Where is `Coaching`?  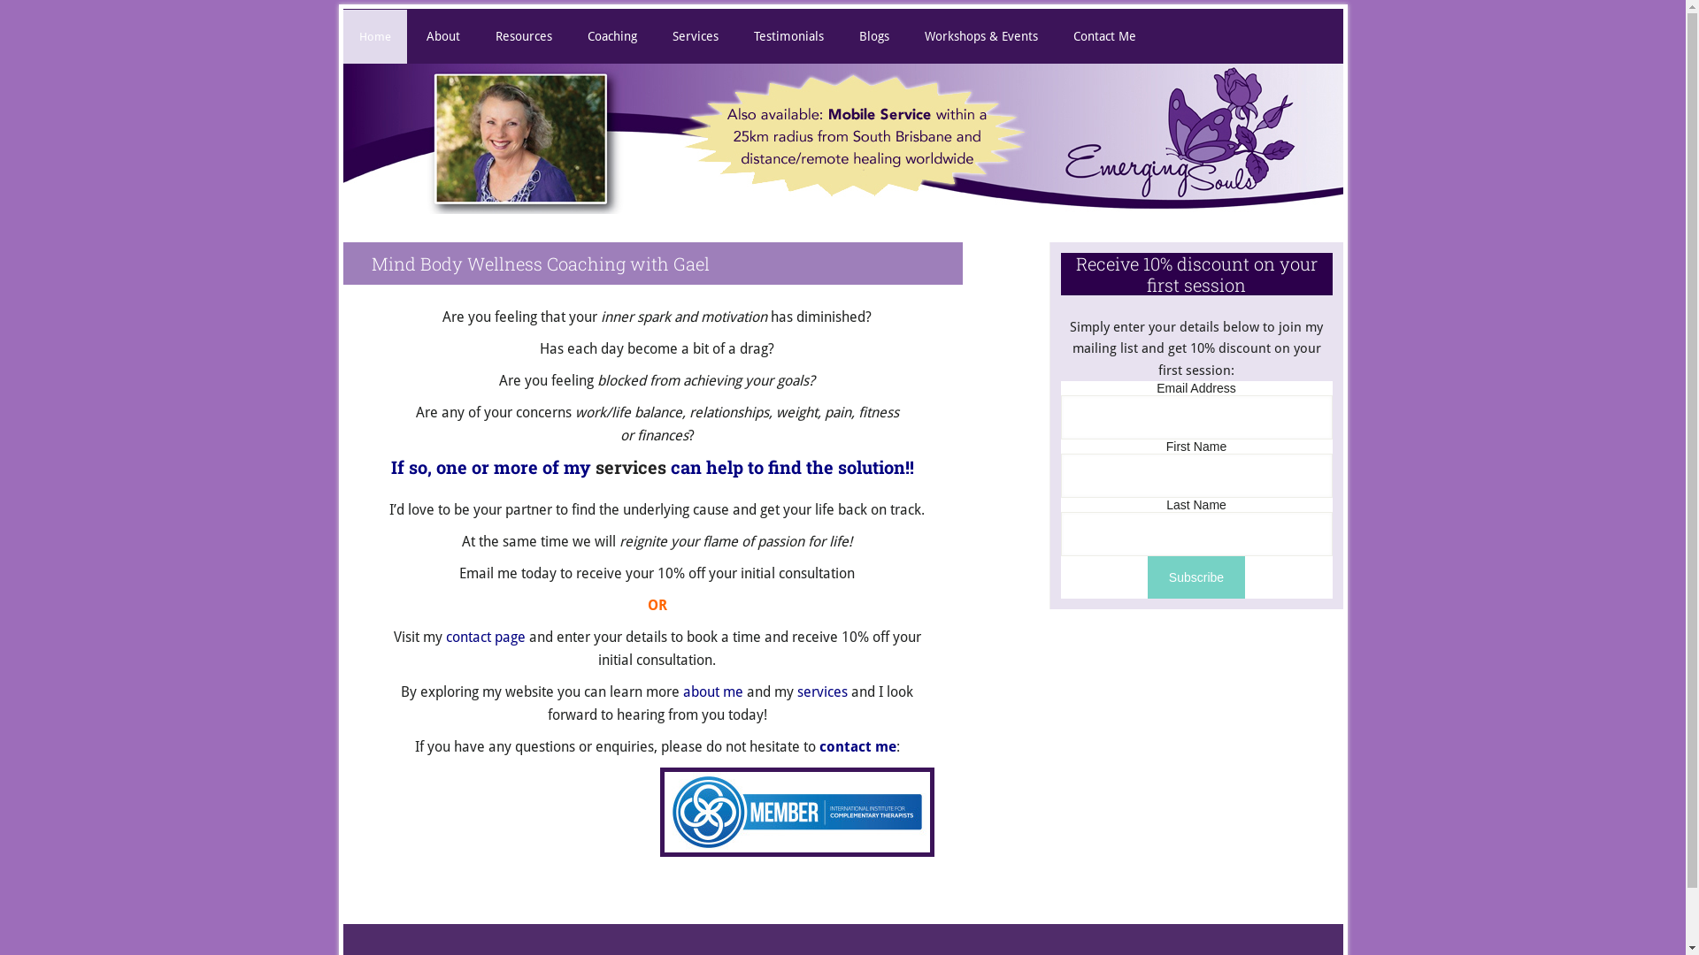 Coaching is located at coordinates (612, 36).